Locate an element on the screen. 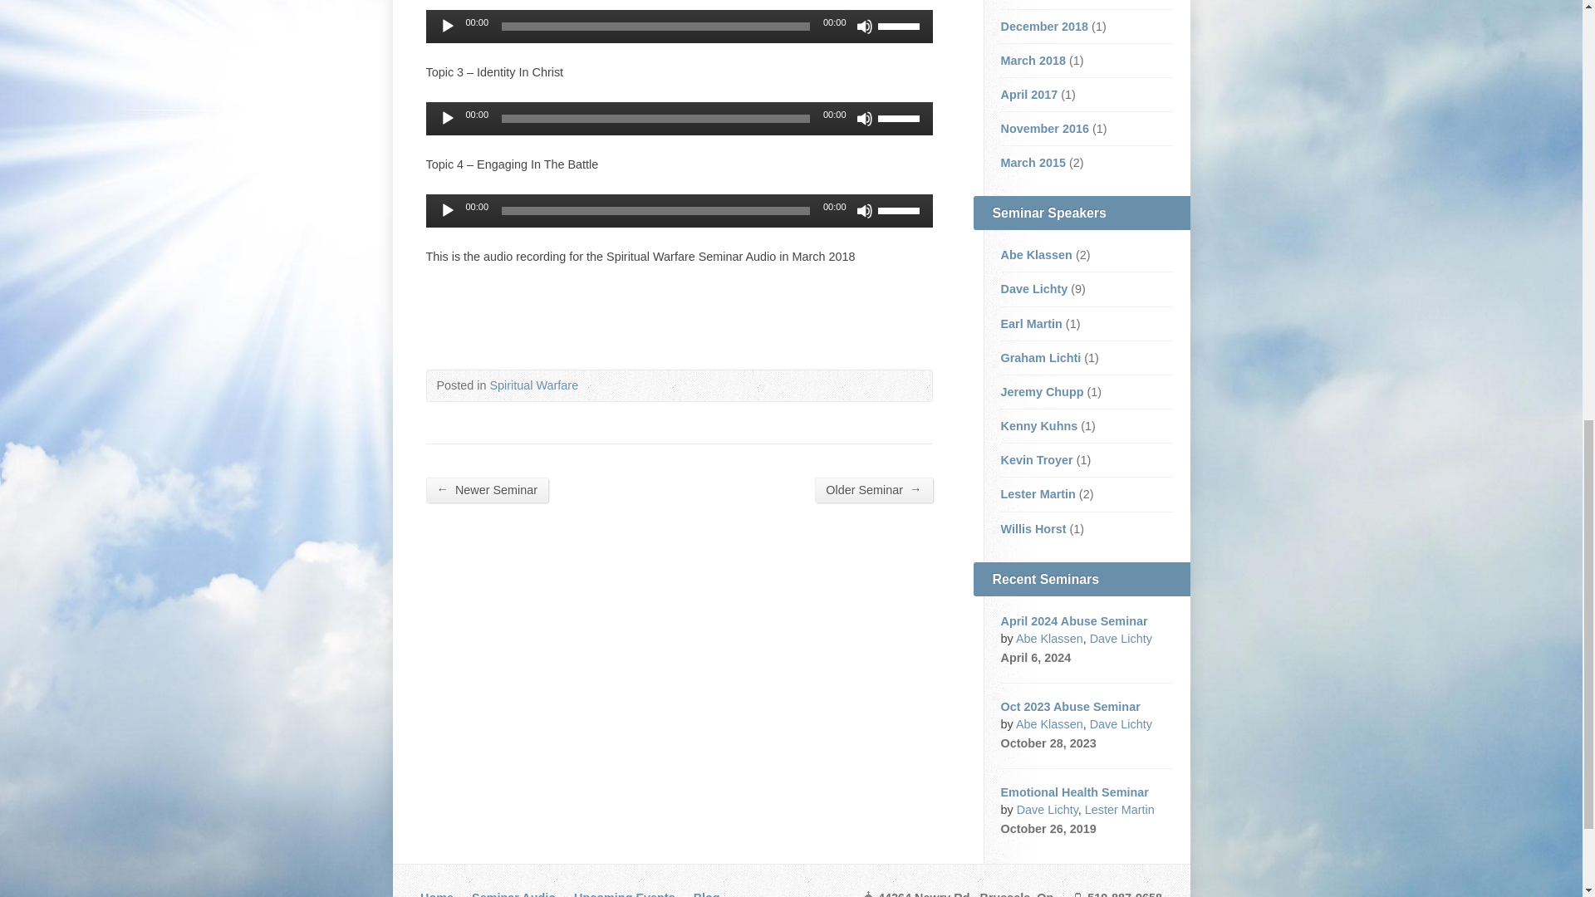  Mute is located at coordinates (864, 27).